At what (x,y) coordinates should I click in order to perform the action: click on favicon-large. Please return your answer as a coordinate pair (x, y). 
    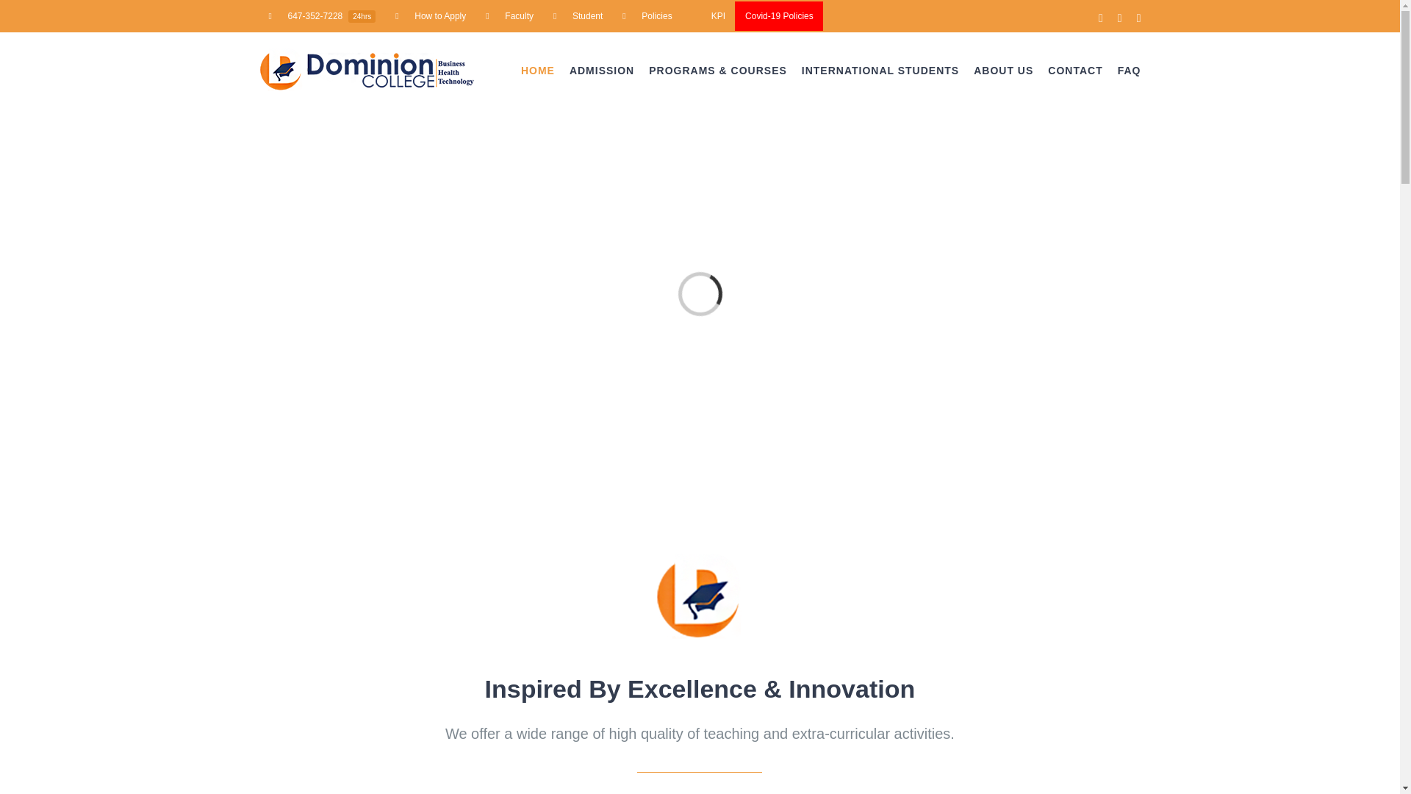
    Looking at the image, I should click on (700, 595).